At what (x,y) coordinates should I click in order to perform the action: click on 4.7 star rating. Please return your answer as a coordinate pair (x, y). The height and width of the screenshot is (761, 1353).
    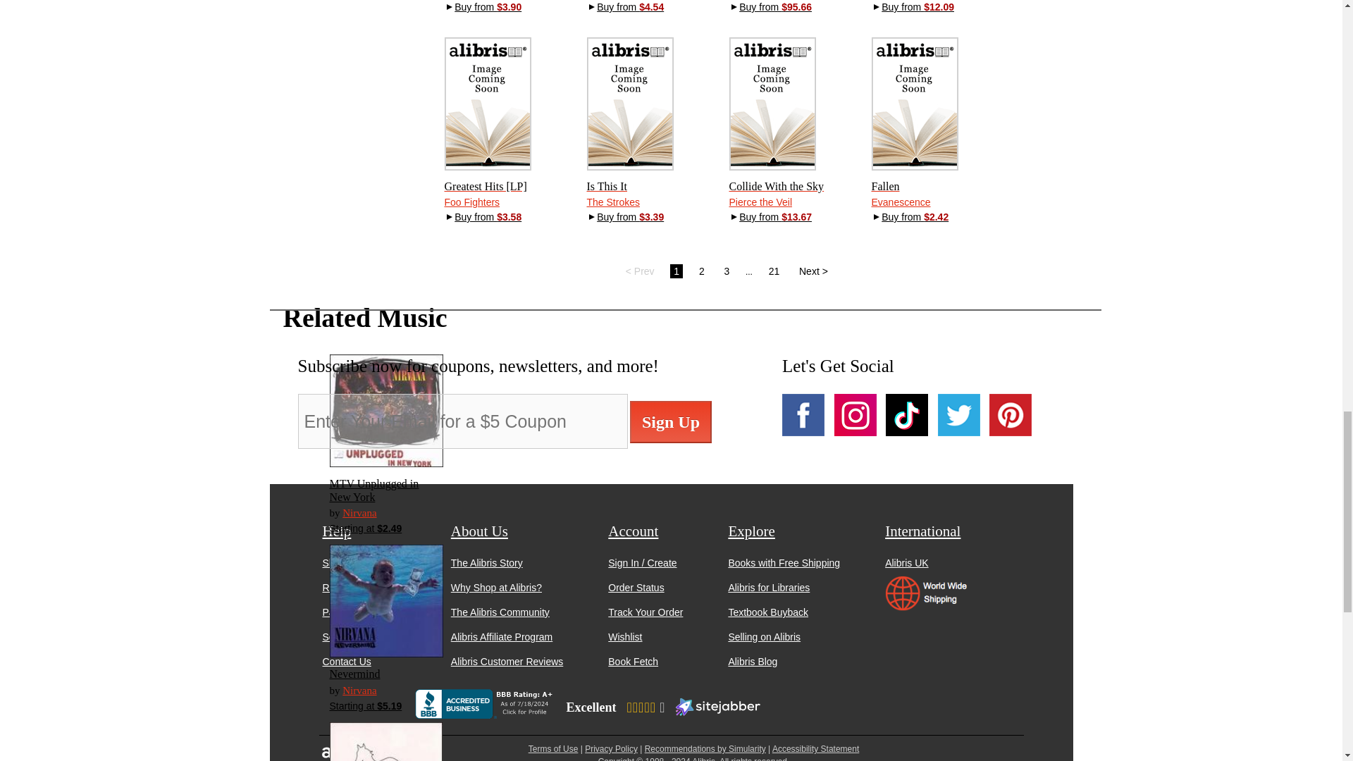
    Looking at the image, I should click on (645, 707).